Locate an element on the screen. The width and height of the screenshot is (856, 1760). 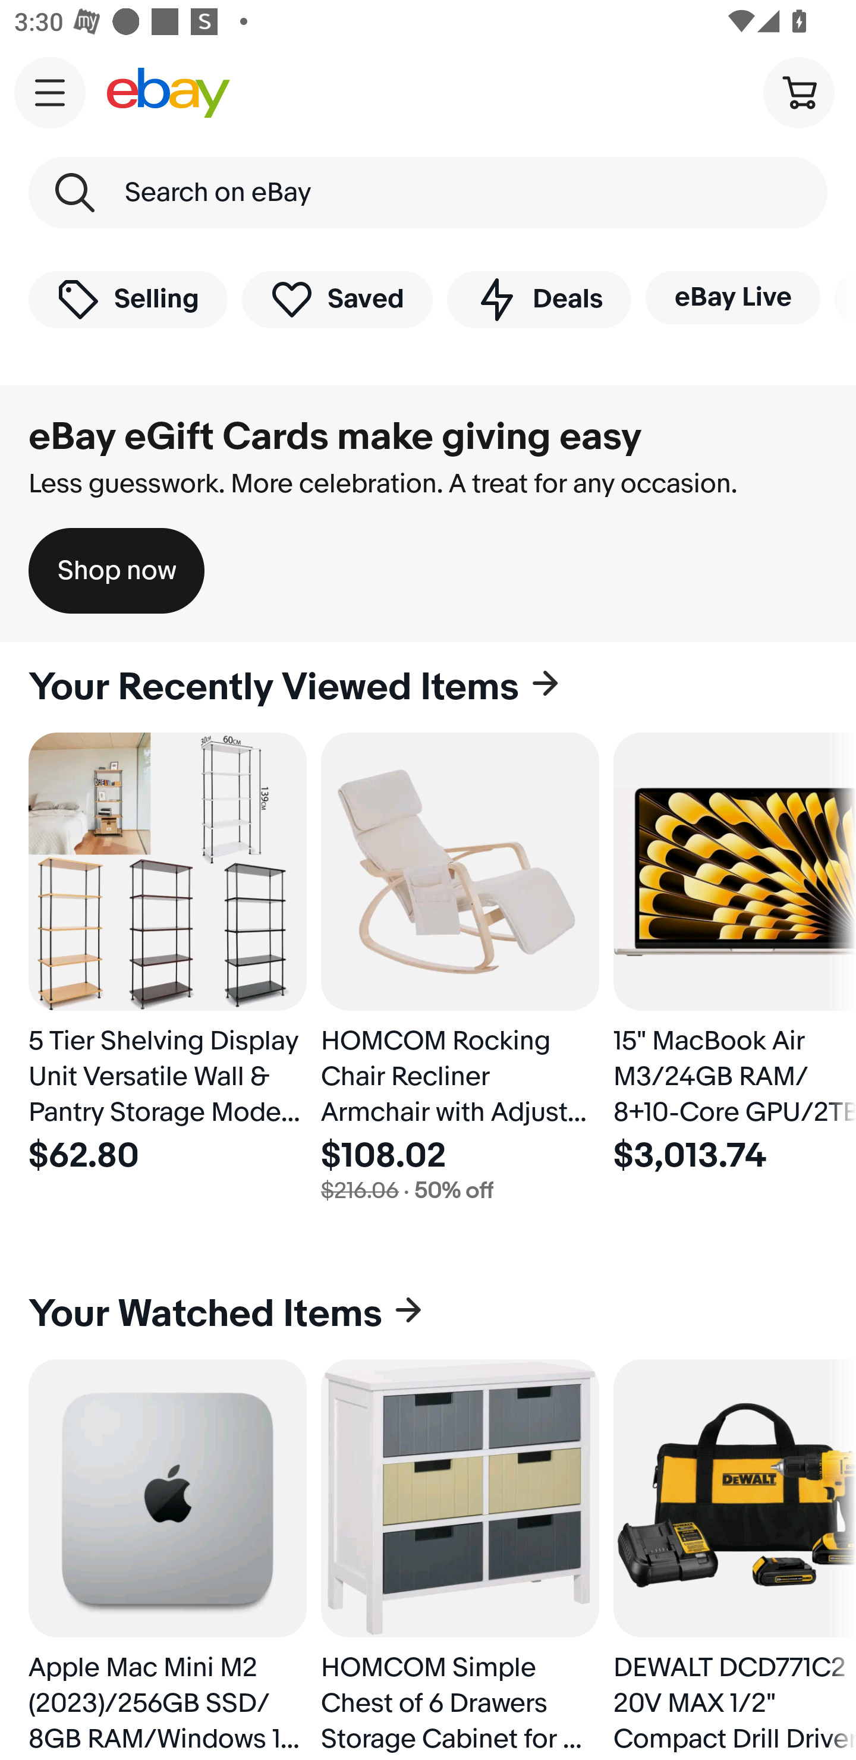
Your Recently Viewed Items   is located at coordinates (428, 687).